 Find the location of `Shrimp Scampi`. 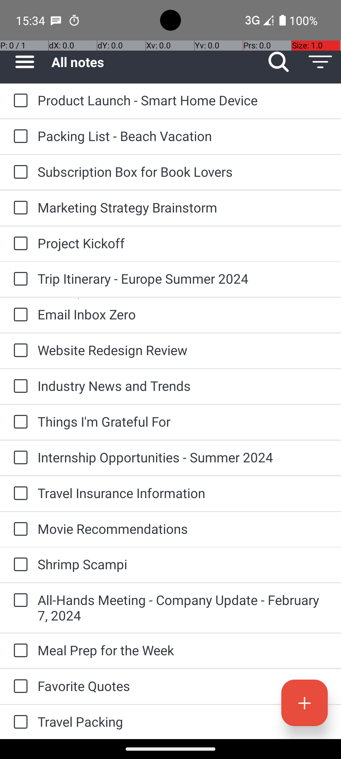

Shrimp Scampi is located at coordinates (183, 564).